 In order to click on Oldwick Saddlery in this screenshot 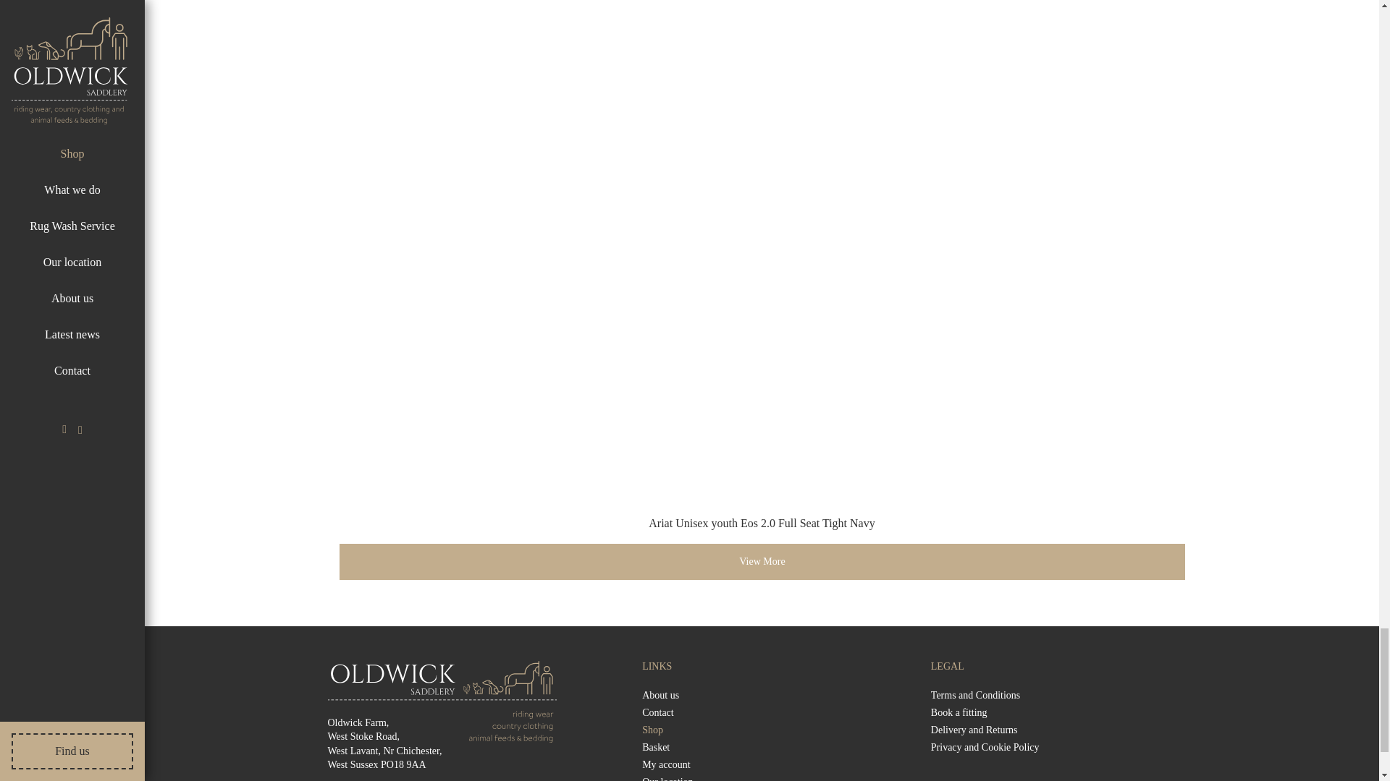, I will do `click(442, 693)`.